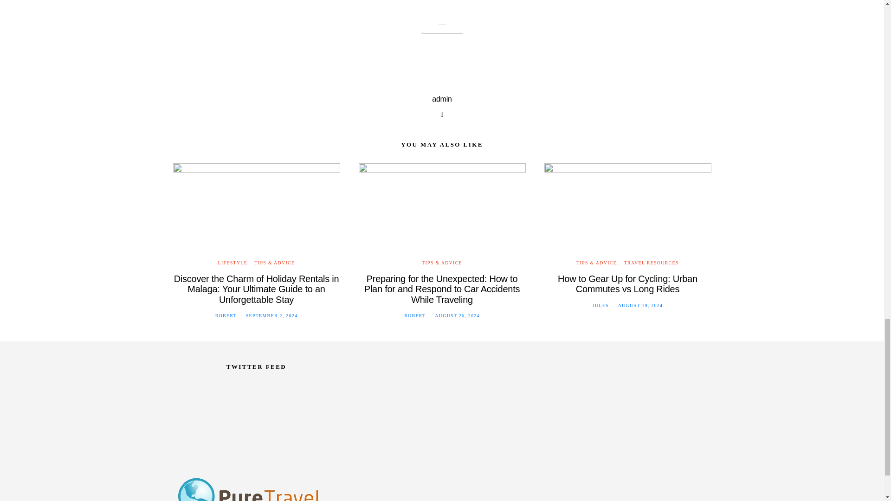 This screenshot has height=501, width=891. I want to click on View all posts by Jules, so click(600, 305).